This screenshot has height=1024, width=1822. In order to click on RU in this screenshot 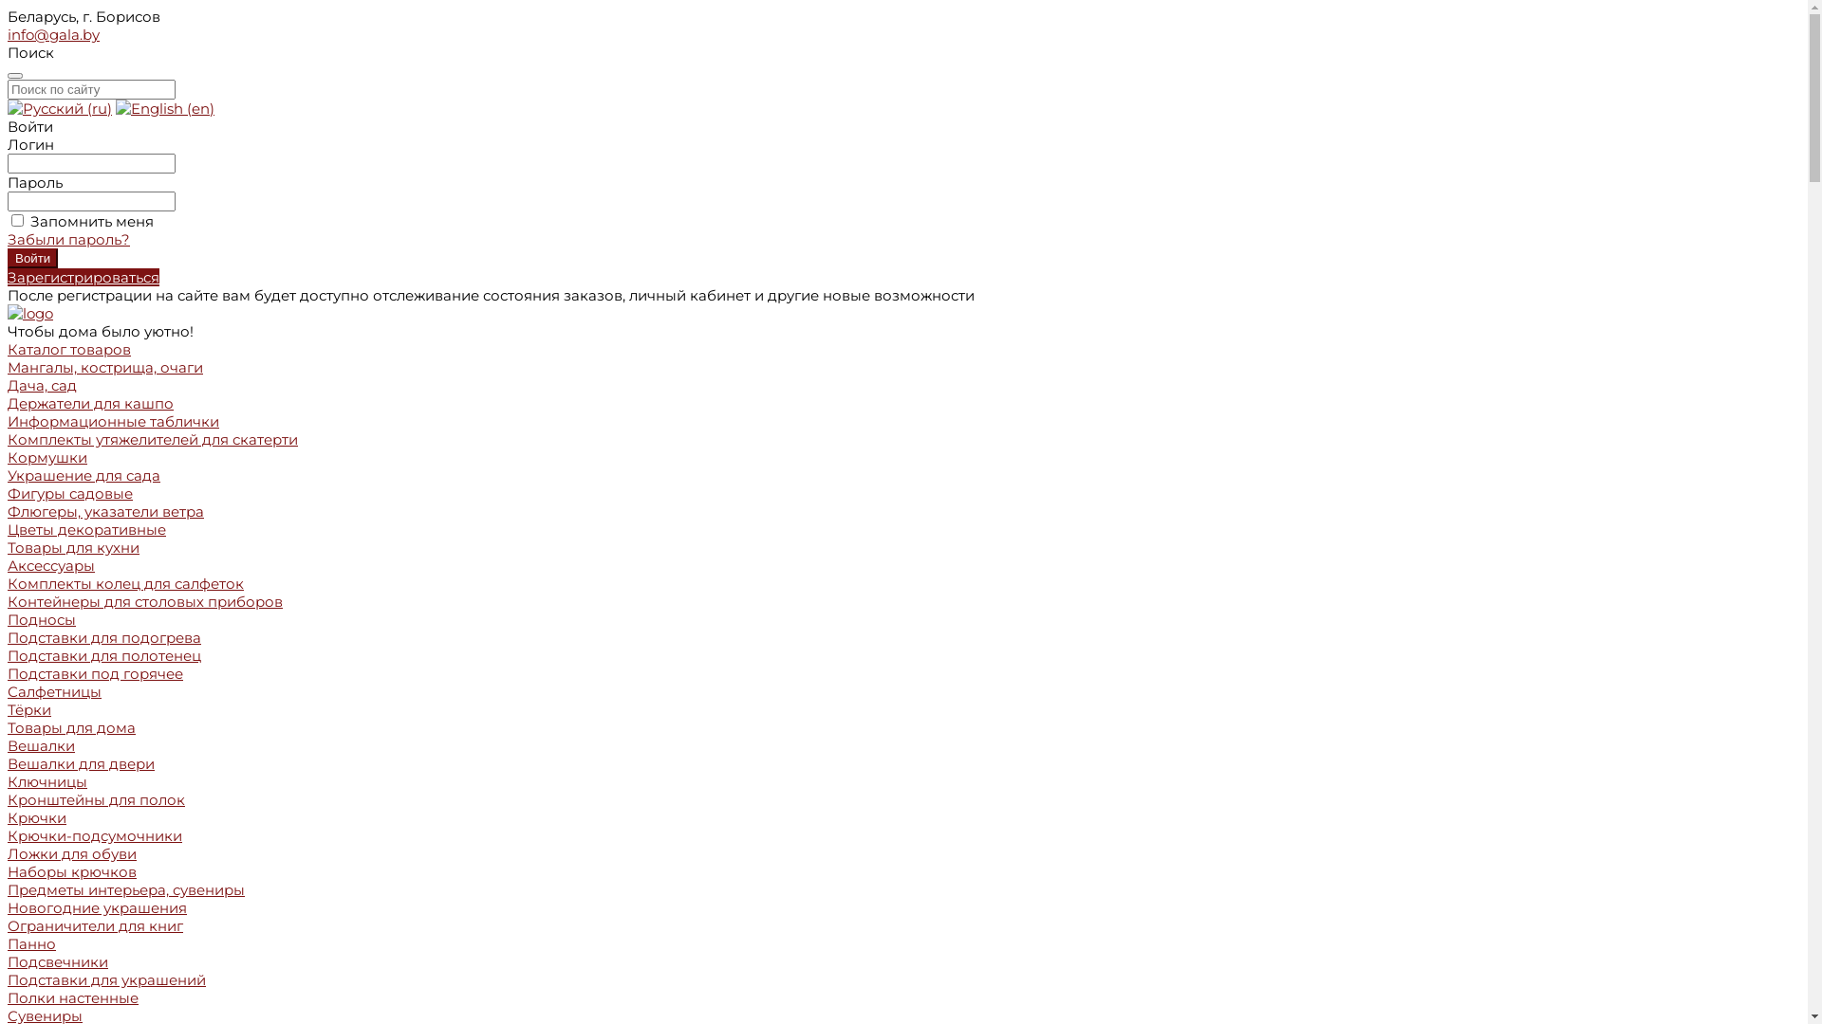, I will do `click(60, 108)`.